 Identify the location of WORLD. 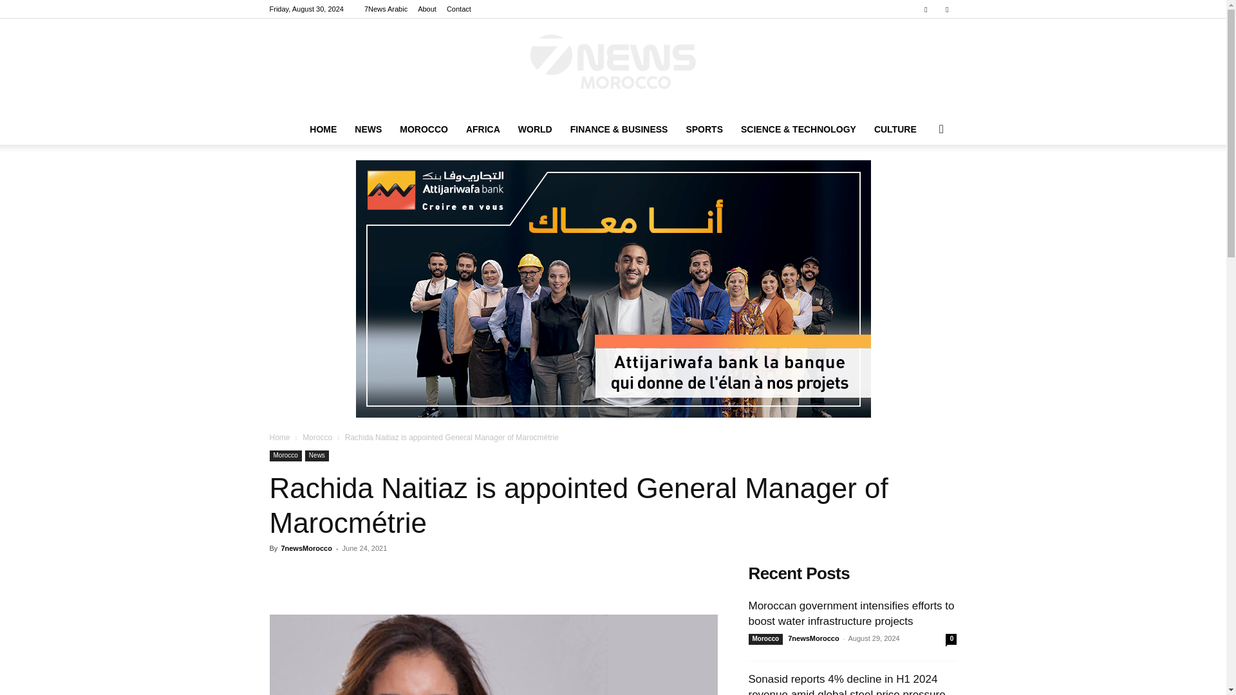
(535, 129).